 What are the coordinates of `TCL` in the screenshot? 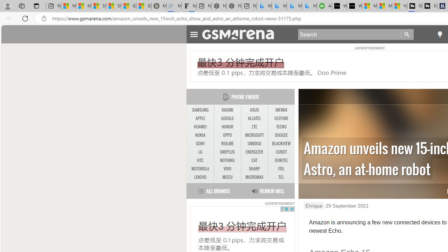 It's located at (281, 177).